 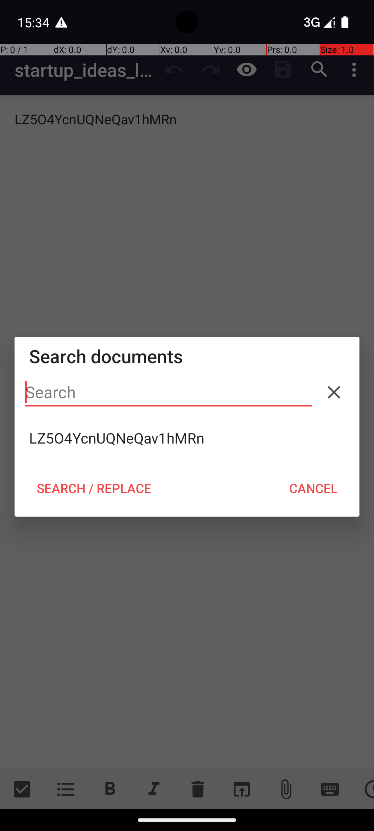 I want to click on Search documents, so click(x=187, y=356).